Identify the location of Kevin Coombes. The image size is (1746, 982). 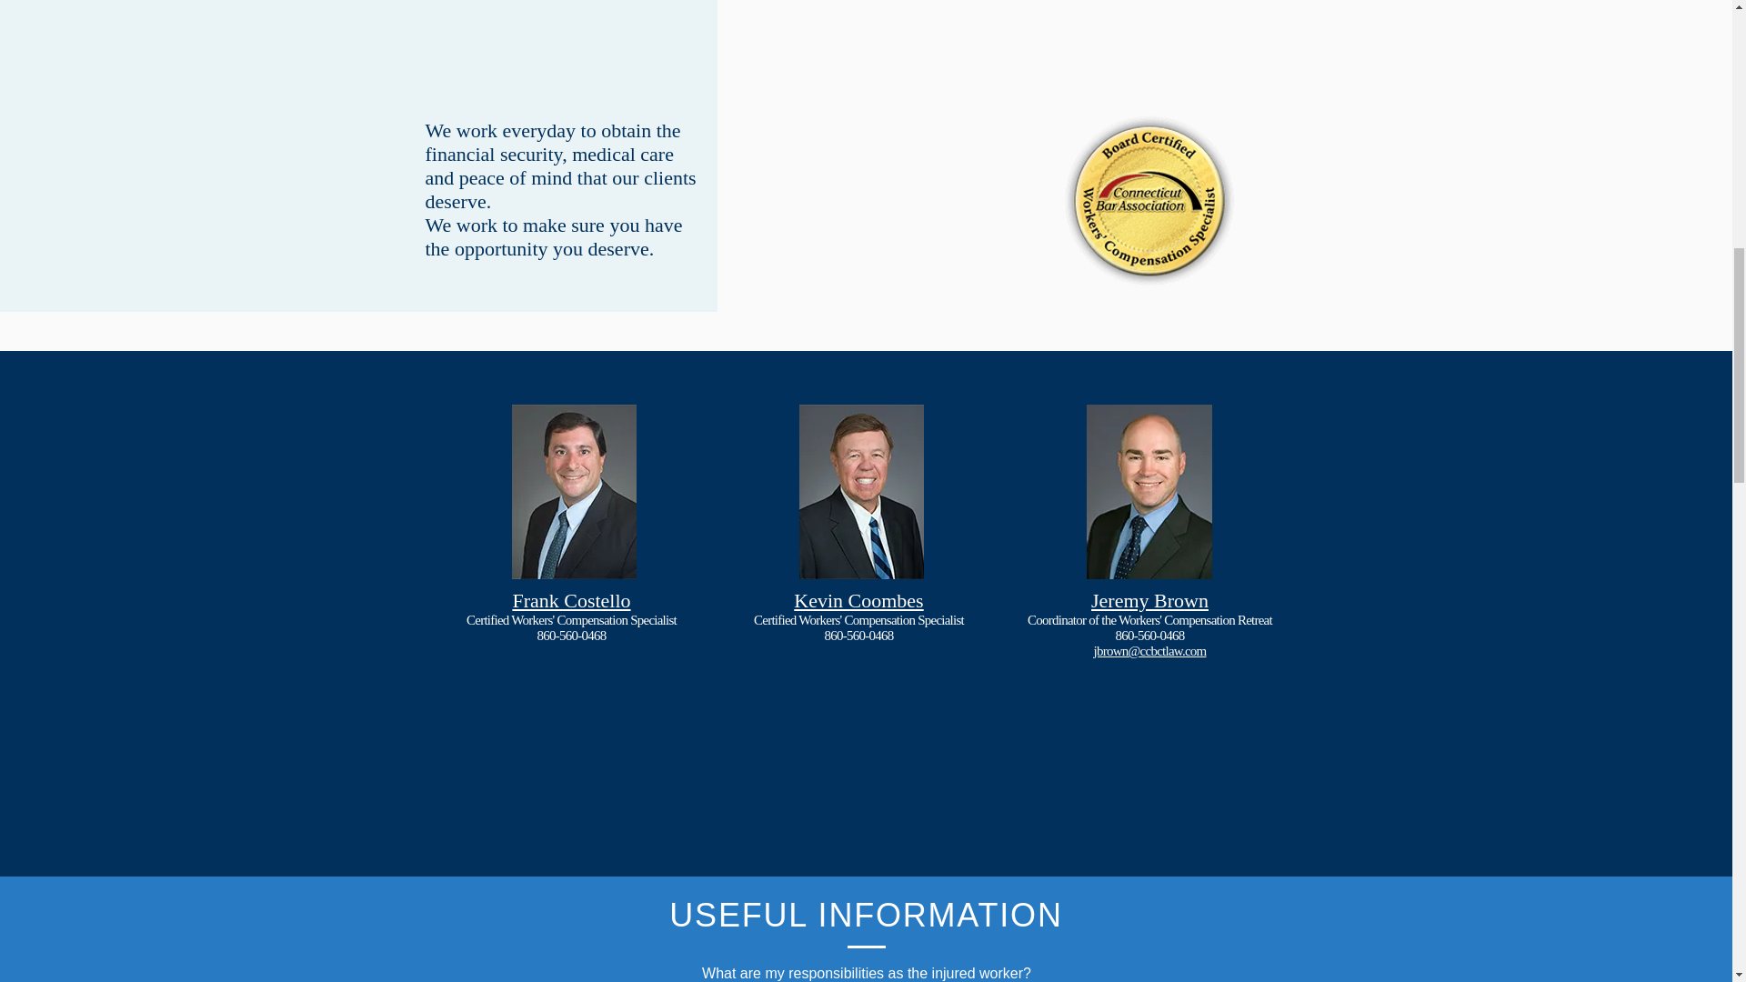
(858, 600).